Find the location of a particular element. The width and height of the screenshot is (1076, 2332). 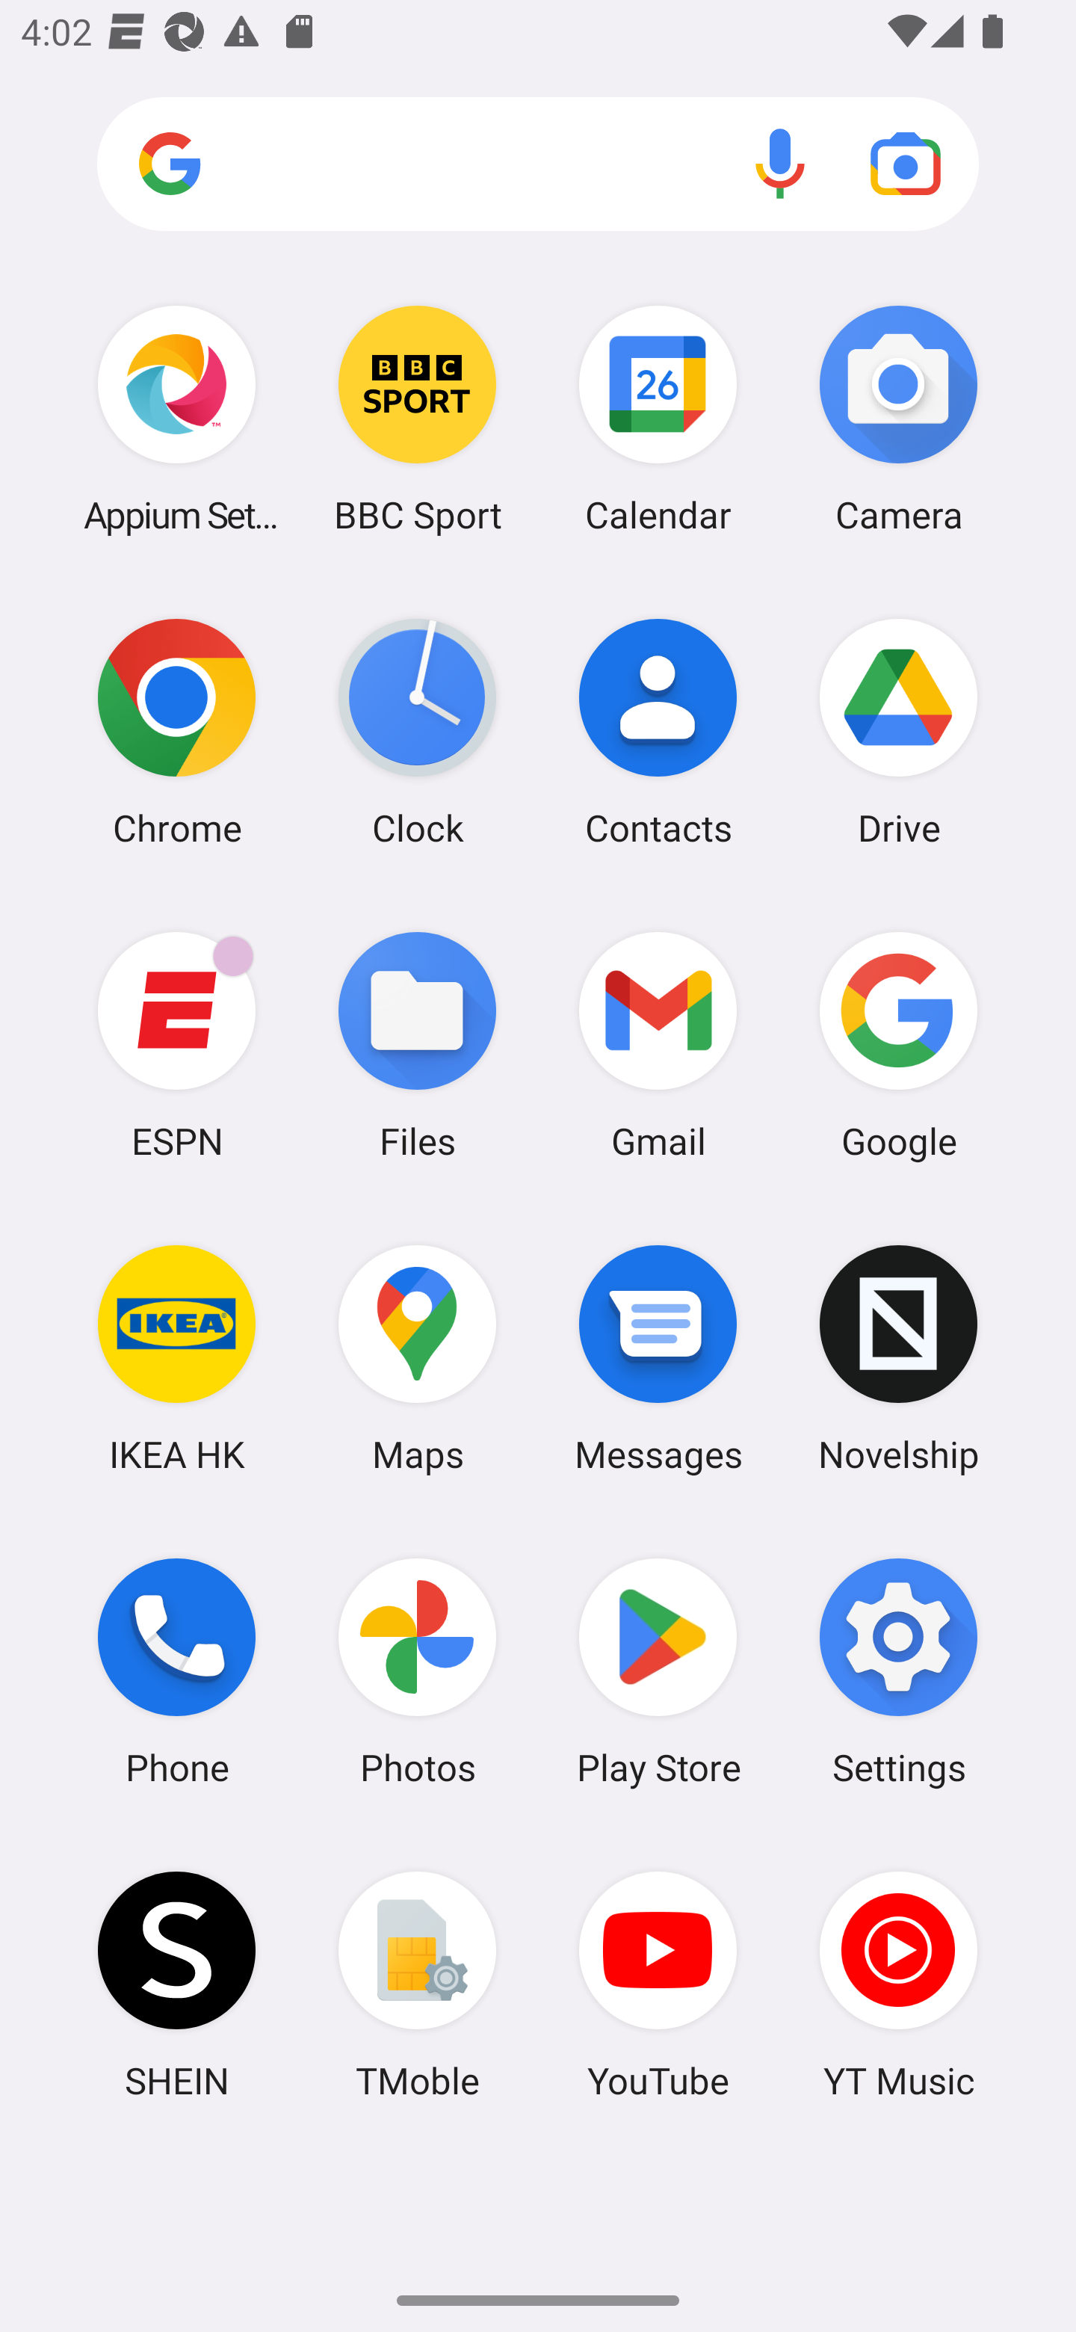

SHEIN is located at coordinates (176, 1984).